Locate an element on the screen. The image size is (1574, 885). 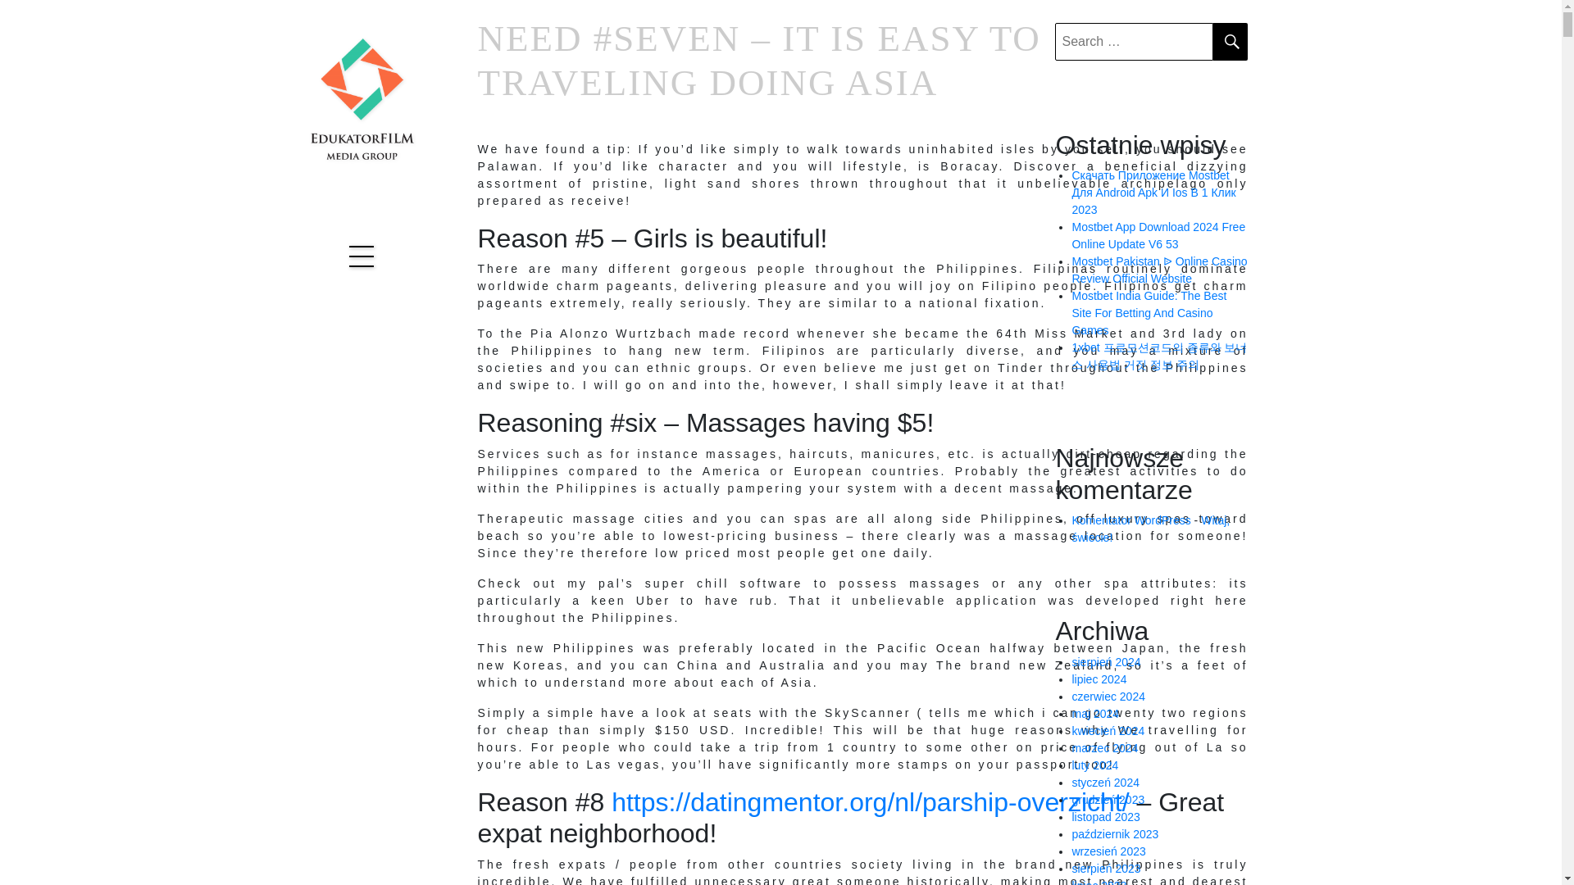
lipiec 2024 is located at coordinates (1099, 678).